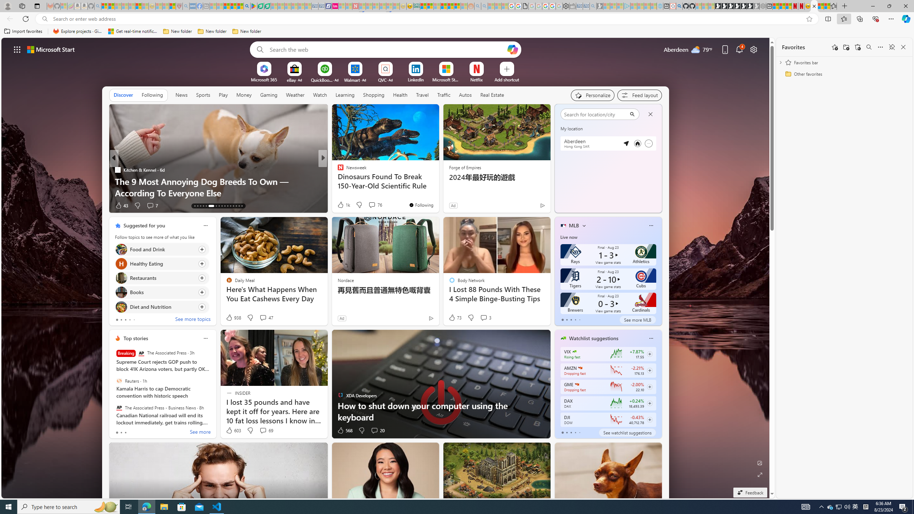 The height and width of the screenshot is (514, 914). Describe the element at coordinates (760, 463) in the screenshot. I see `Edit Background` at that location.